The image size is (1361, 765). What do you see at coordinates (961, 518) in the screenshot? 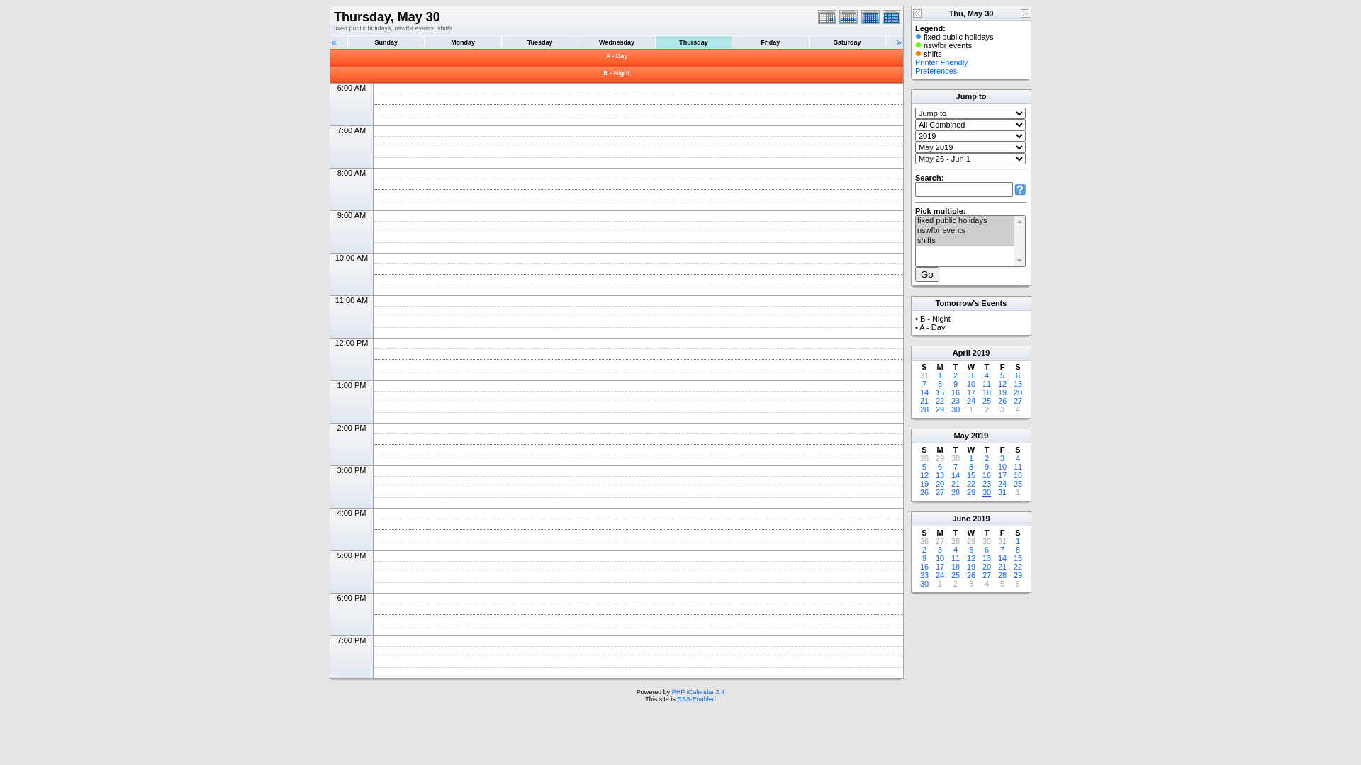
I see `June` at bounding box center [961, 518].